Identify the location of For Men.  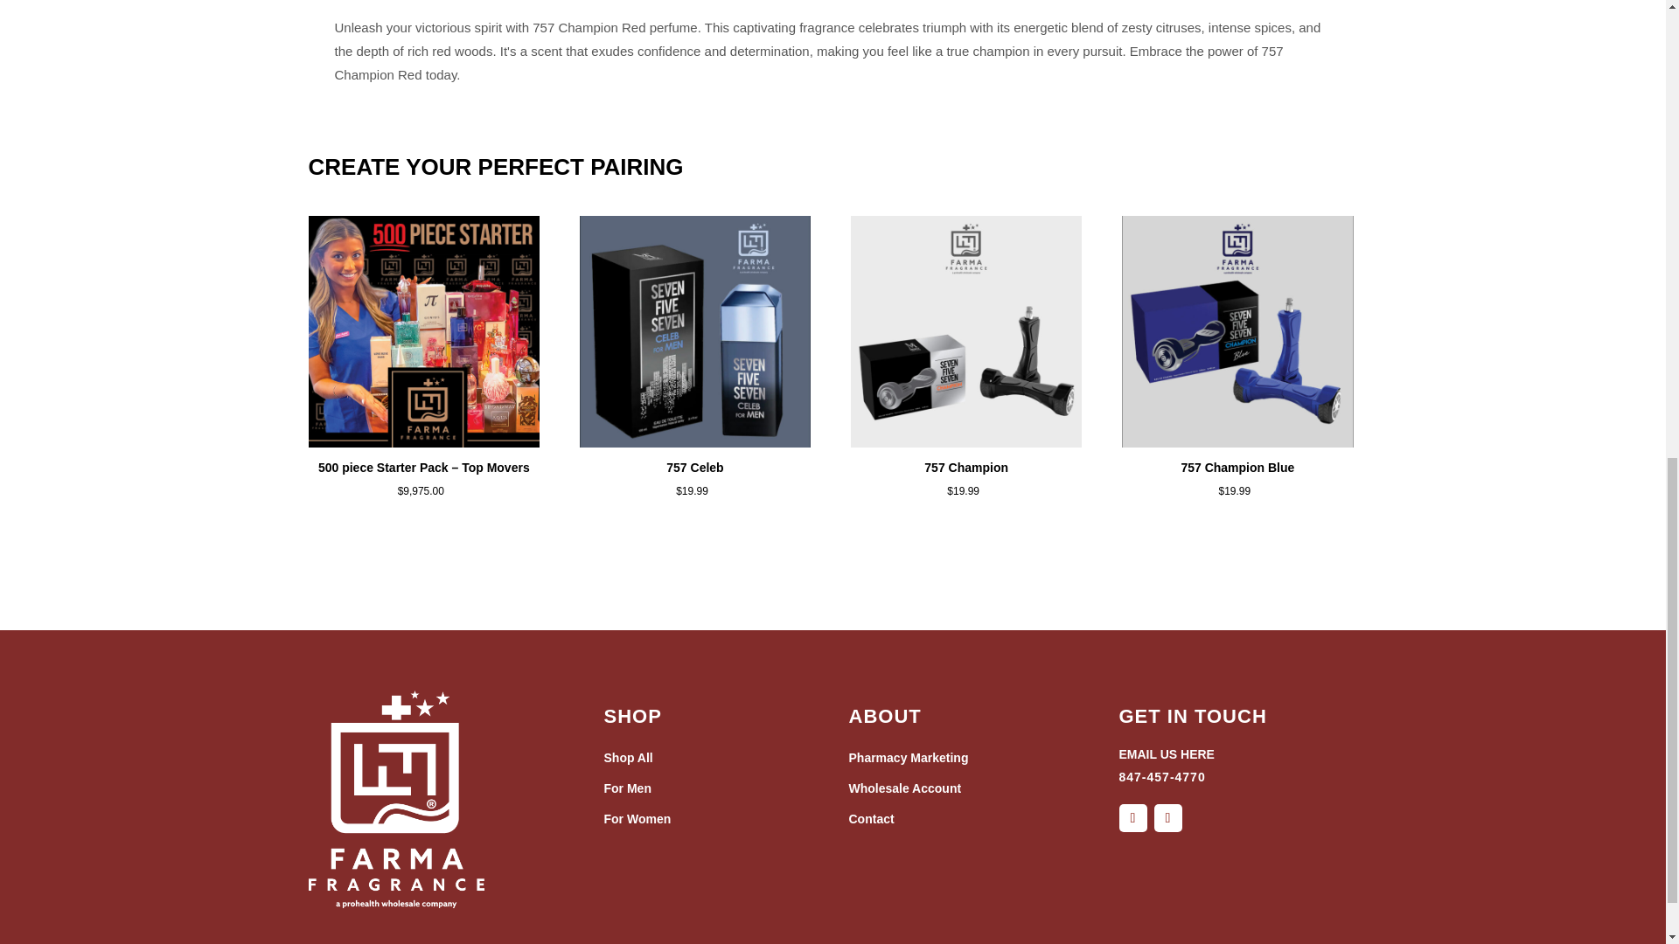
(626, 788).